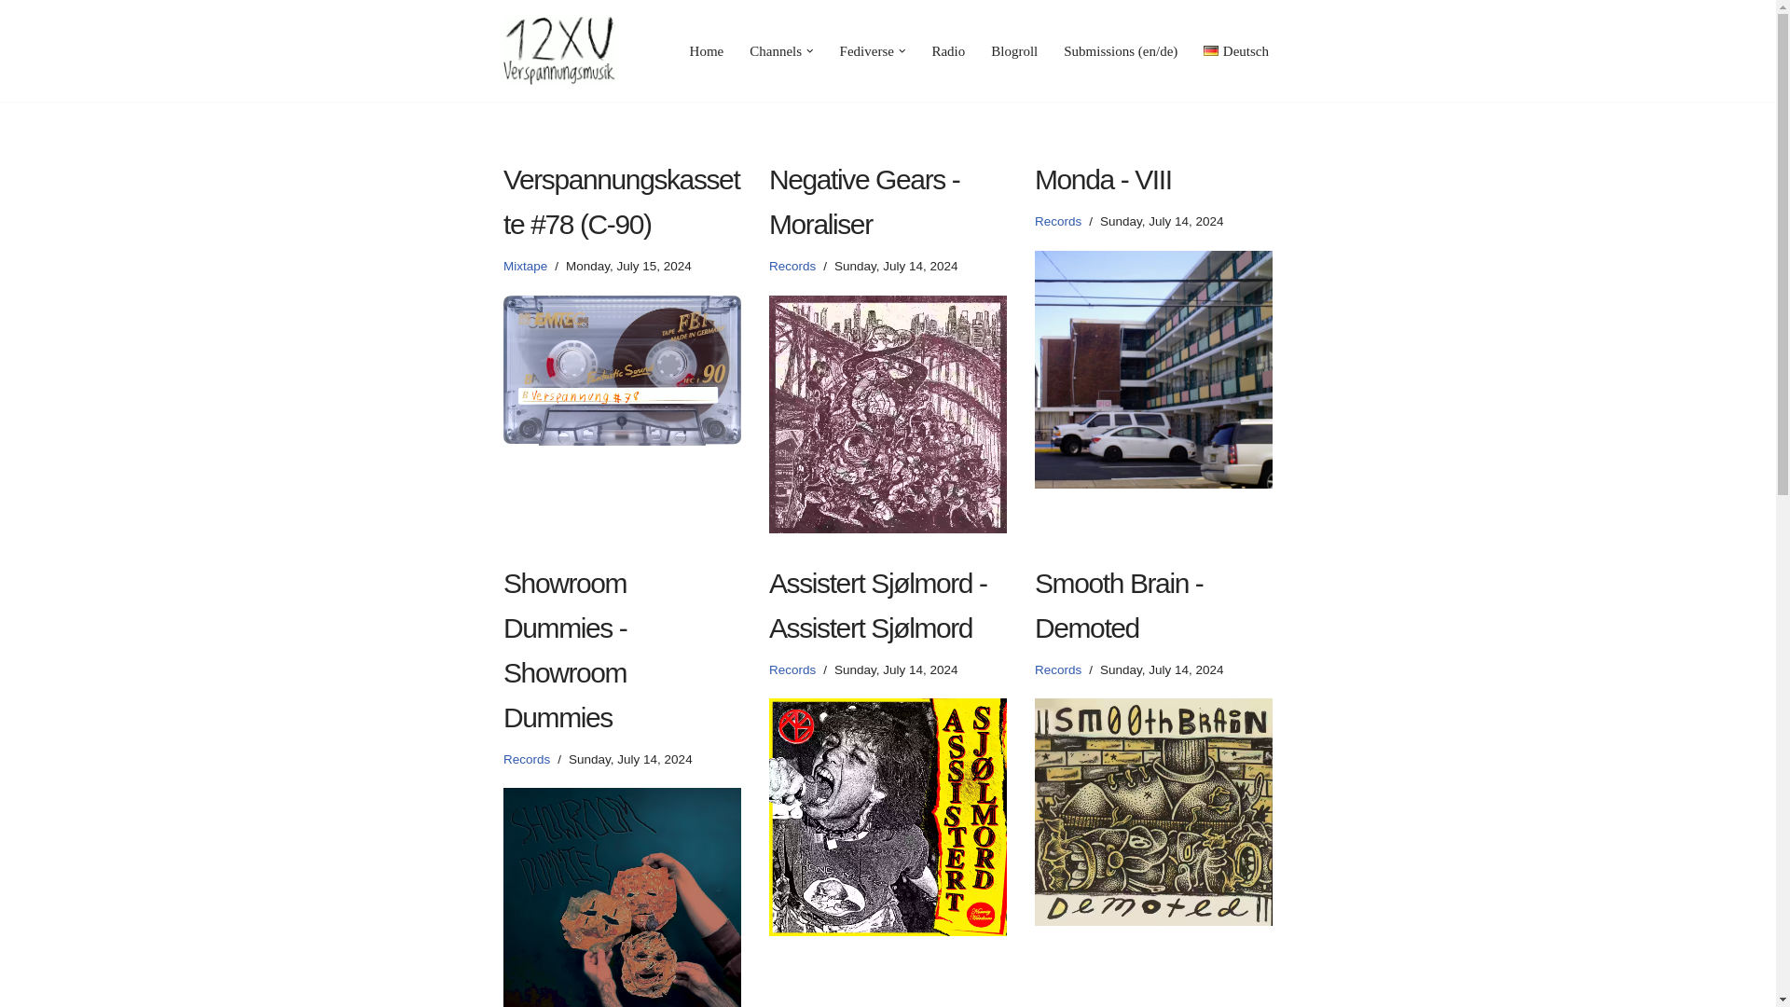  I want to click on Radio, so click(947, 50).